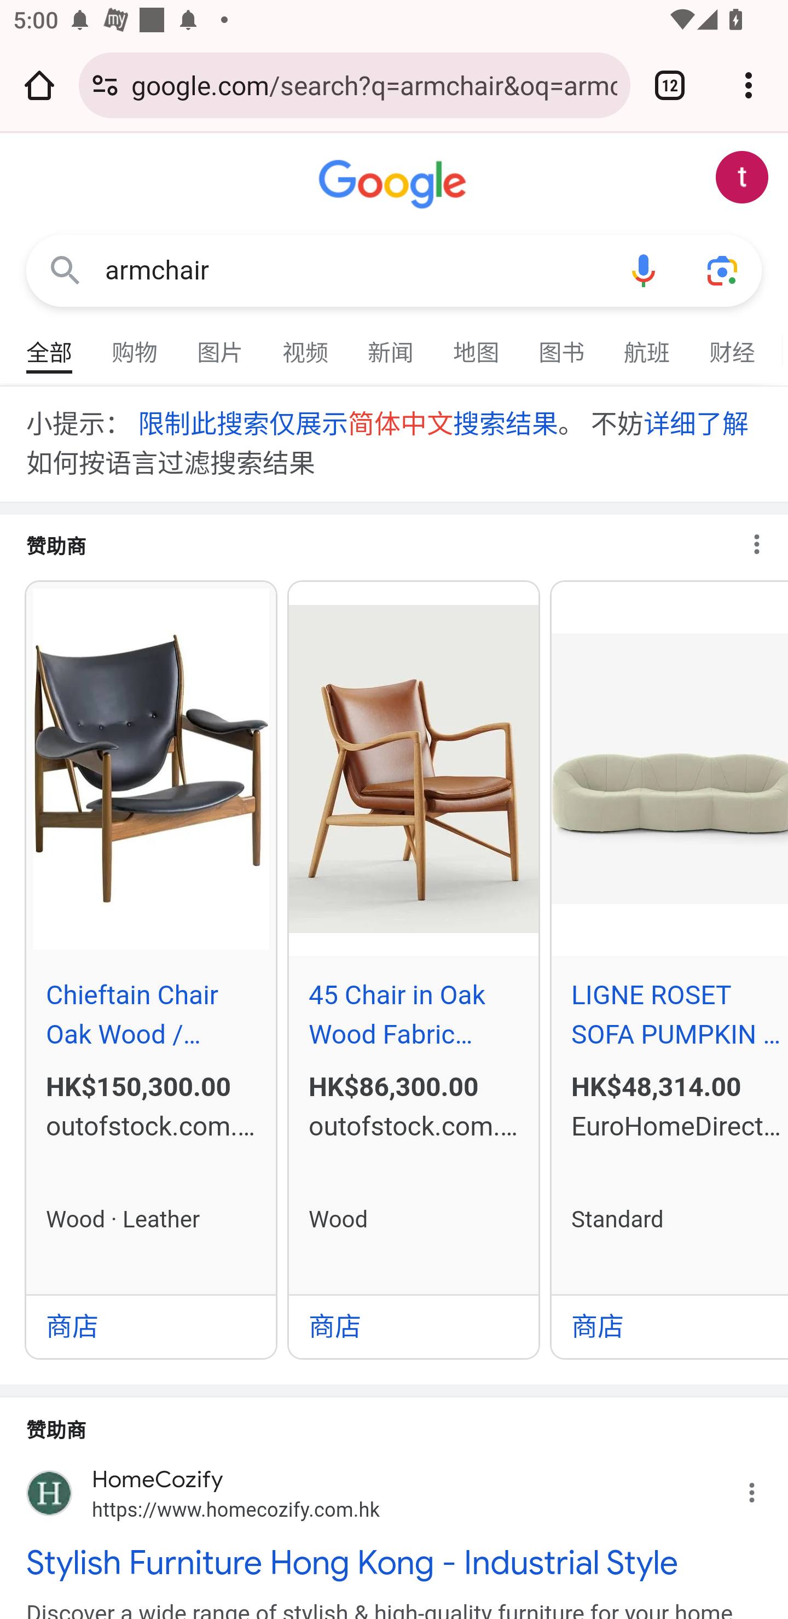 The width and height of the screenshot is (788, 1619). What do you see at coordinates (647, 345) in the screenshot?
I see `航班` at bounding box center [647, 345].